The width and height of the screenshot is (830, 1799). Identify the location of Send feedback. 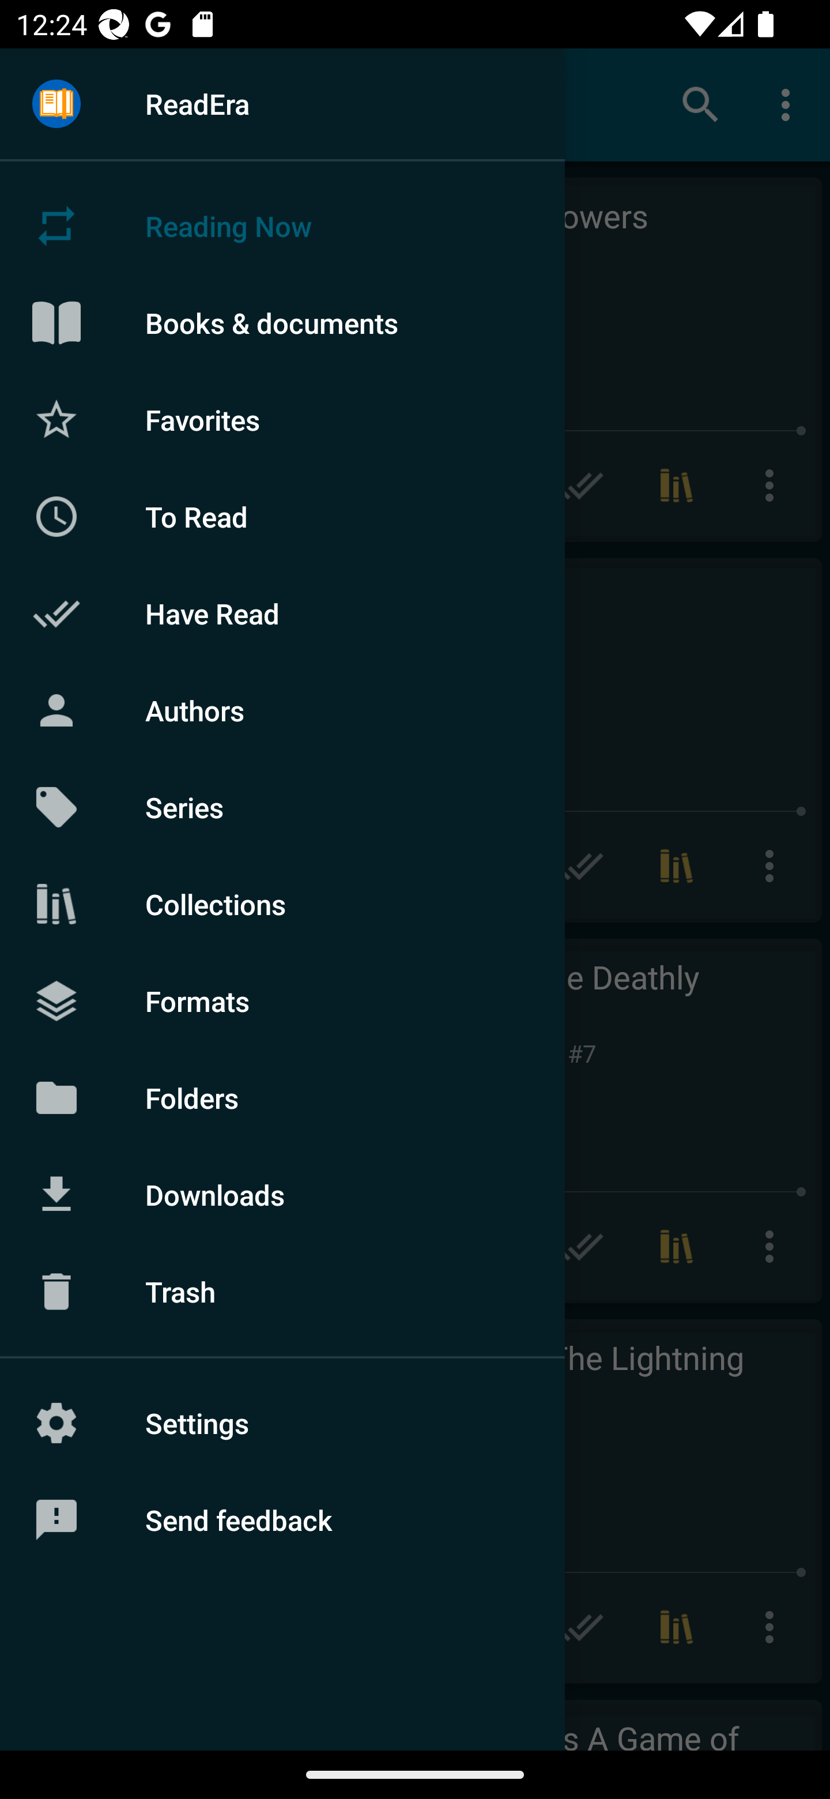
(282, 1520).